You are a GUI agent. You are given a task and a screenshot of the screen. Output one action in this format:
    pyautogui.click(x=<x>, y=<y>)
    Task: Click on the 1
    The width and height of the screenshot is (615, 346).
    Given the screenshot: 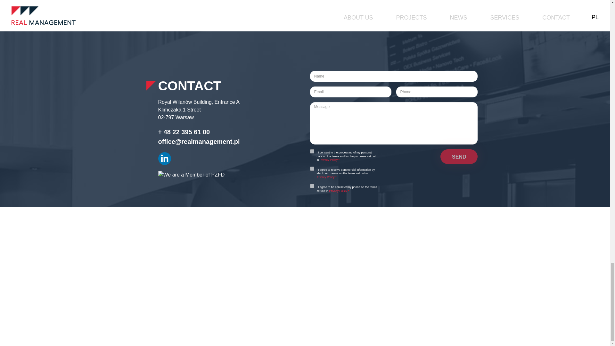 What is the action you would take?
    pyautogui.click(x=312, y=169)
    